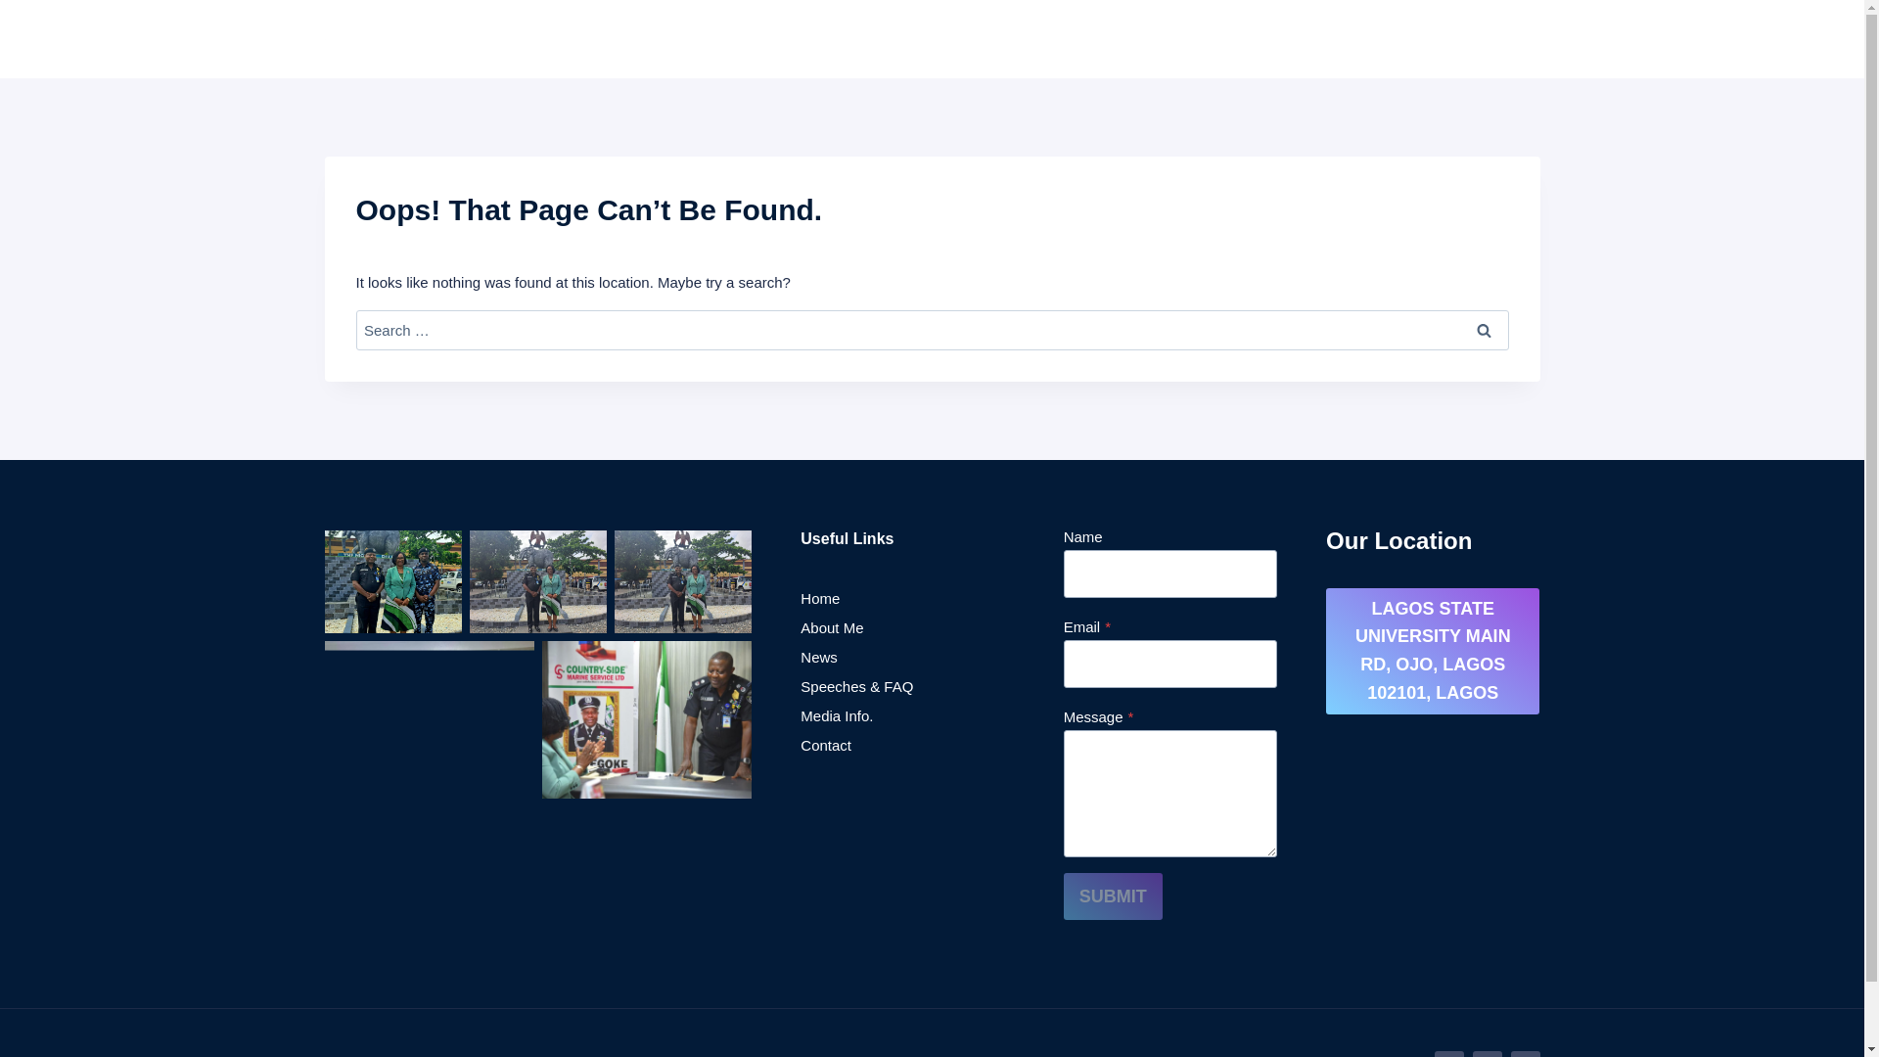 Image resolution: width=1879 pixels, height=1057 pixels. Describe the element at coordinates (757, 39) in the screenshot. I see `Home` at that location.